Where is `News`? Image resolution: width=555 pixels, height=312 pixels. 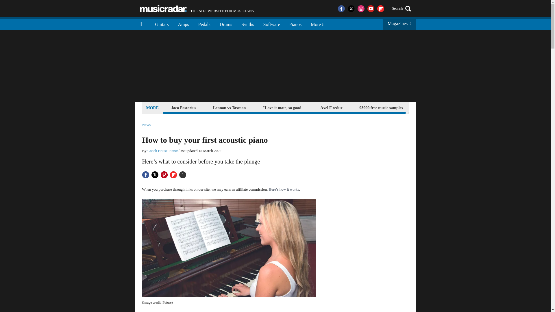 News is located at coordinates (146, 125).